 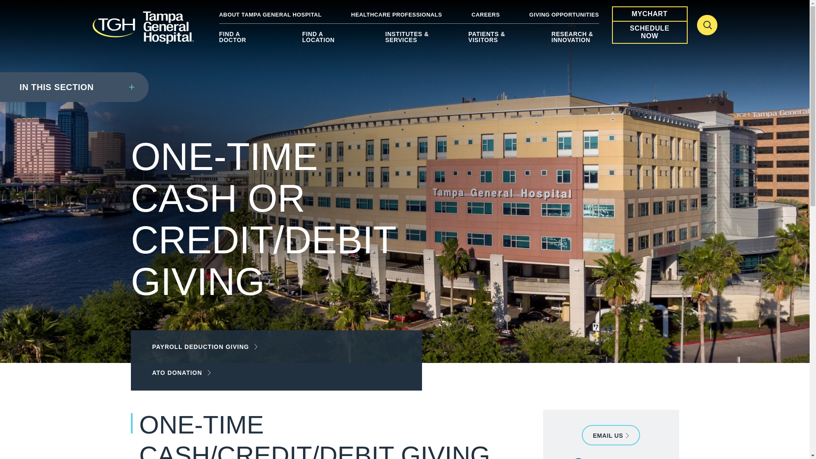 What do you see at coordinates (707, 25) in the screenshot?
I see `Toggle Main Search` at bounding box center [707, 25].